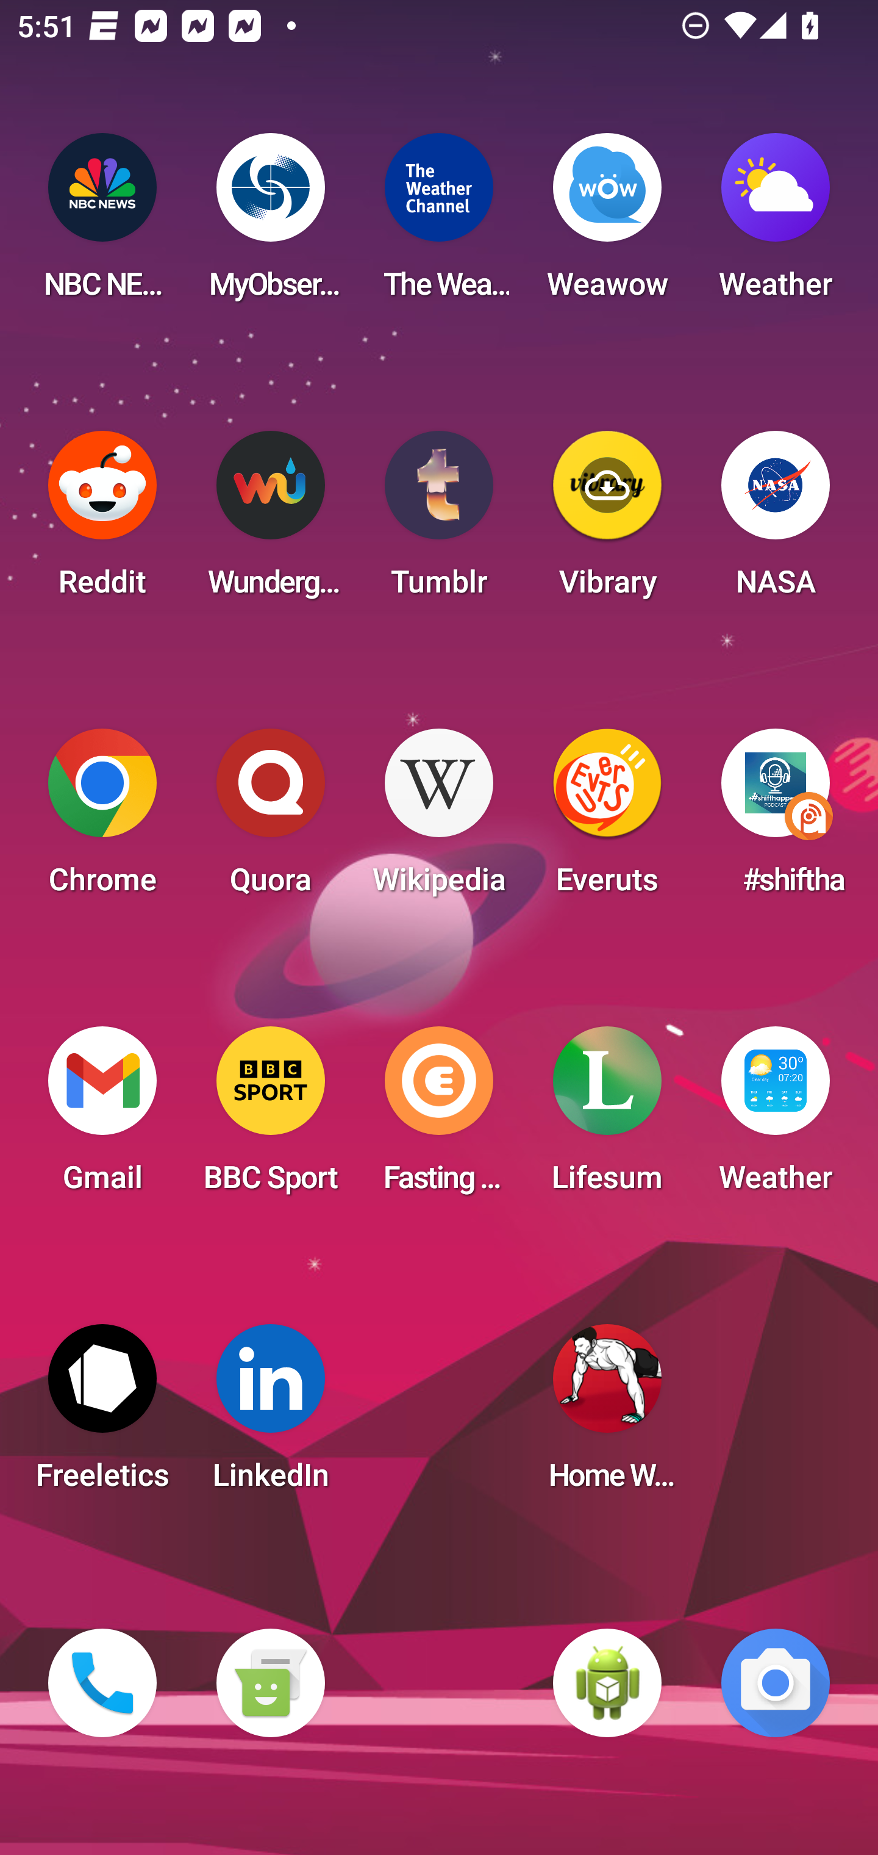 The width and height of the screenshot is (878, 1855). I want to click on Quora, so click(270, 819).